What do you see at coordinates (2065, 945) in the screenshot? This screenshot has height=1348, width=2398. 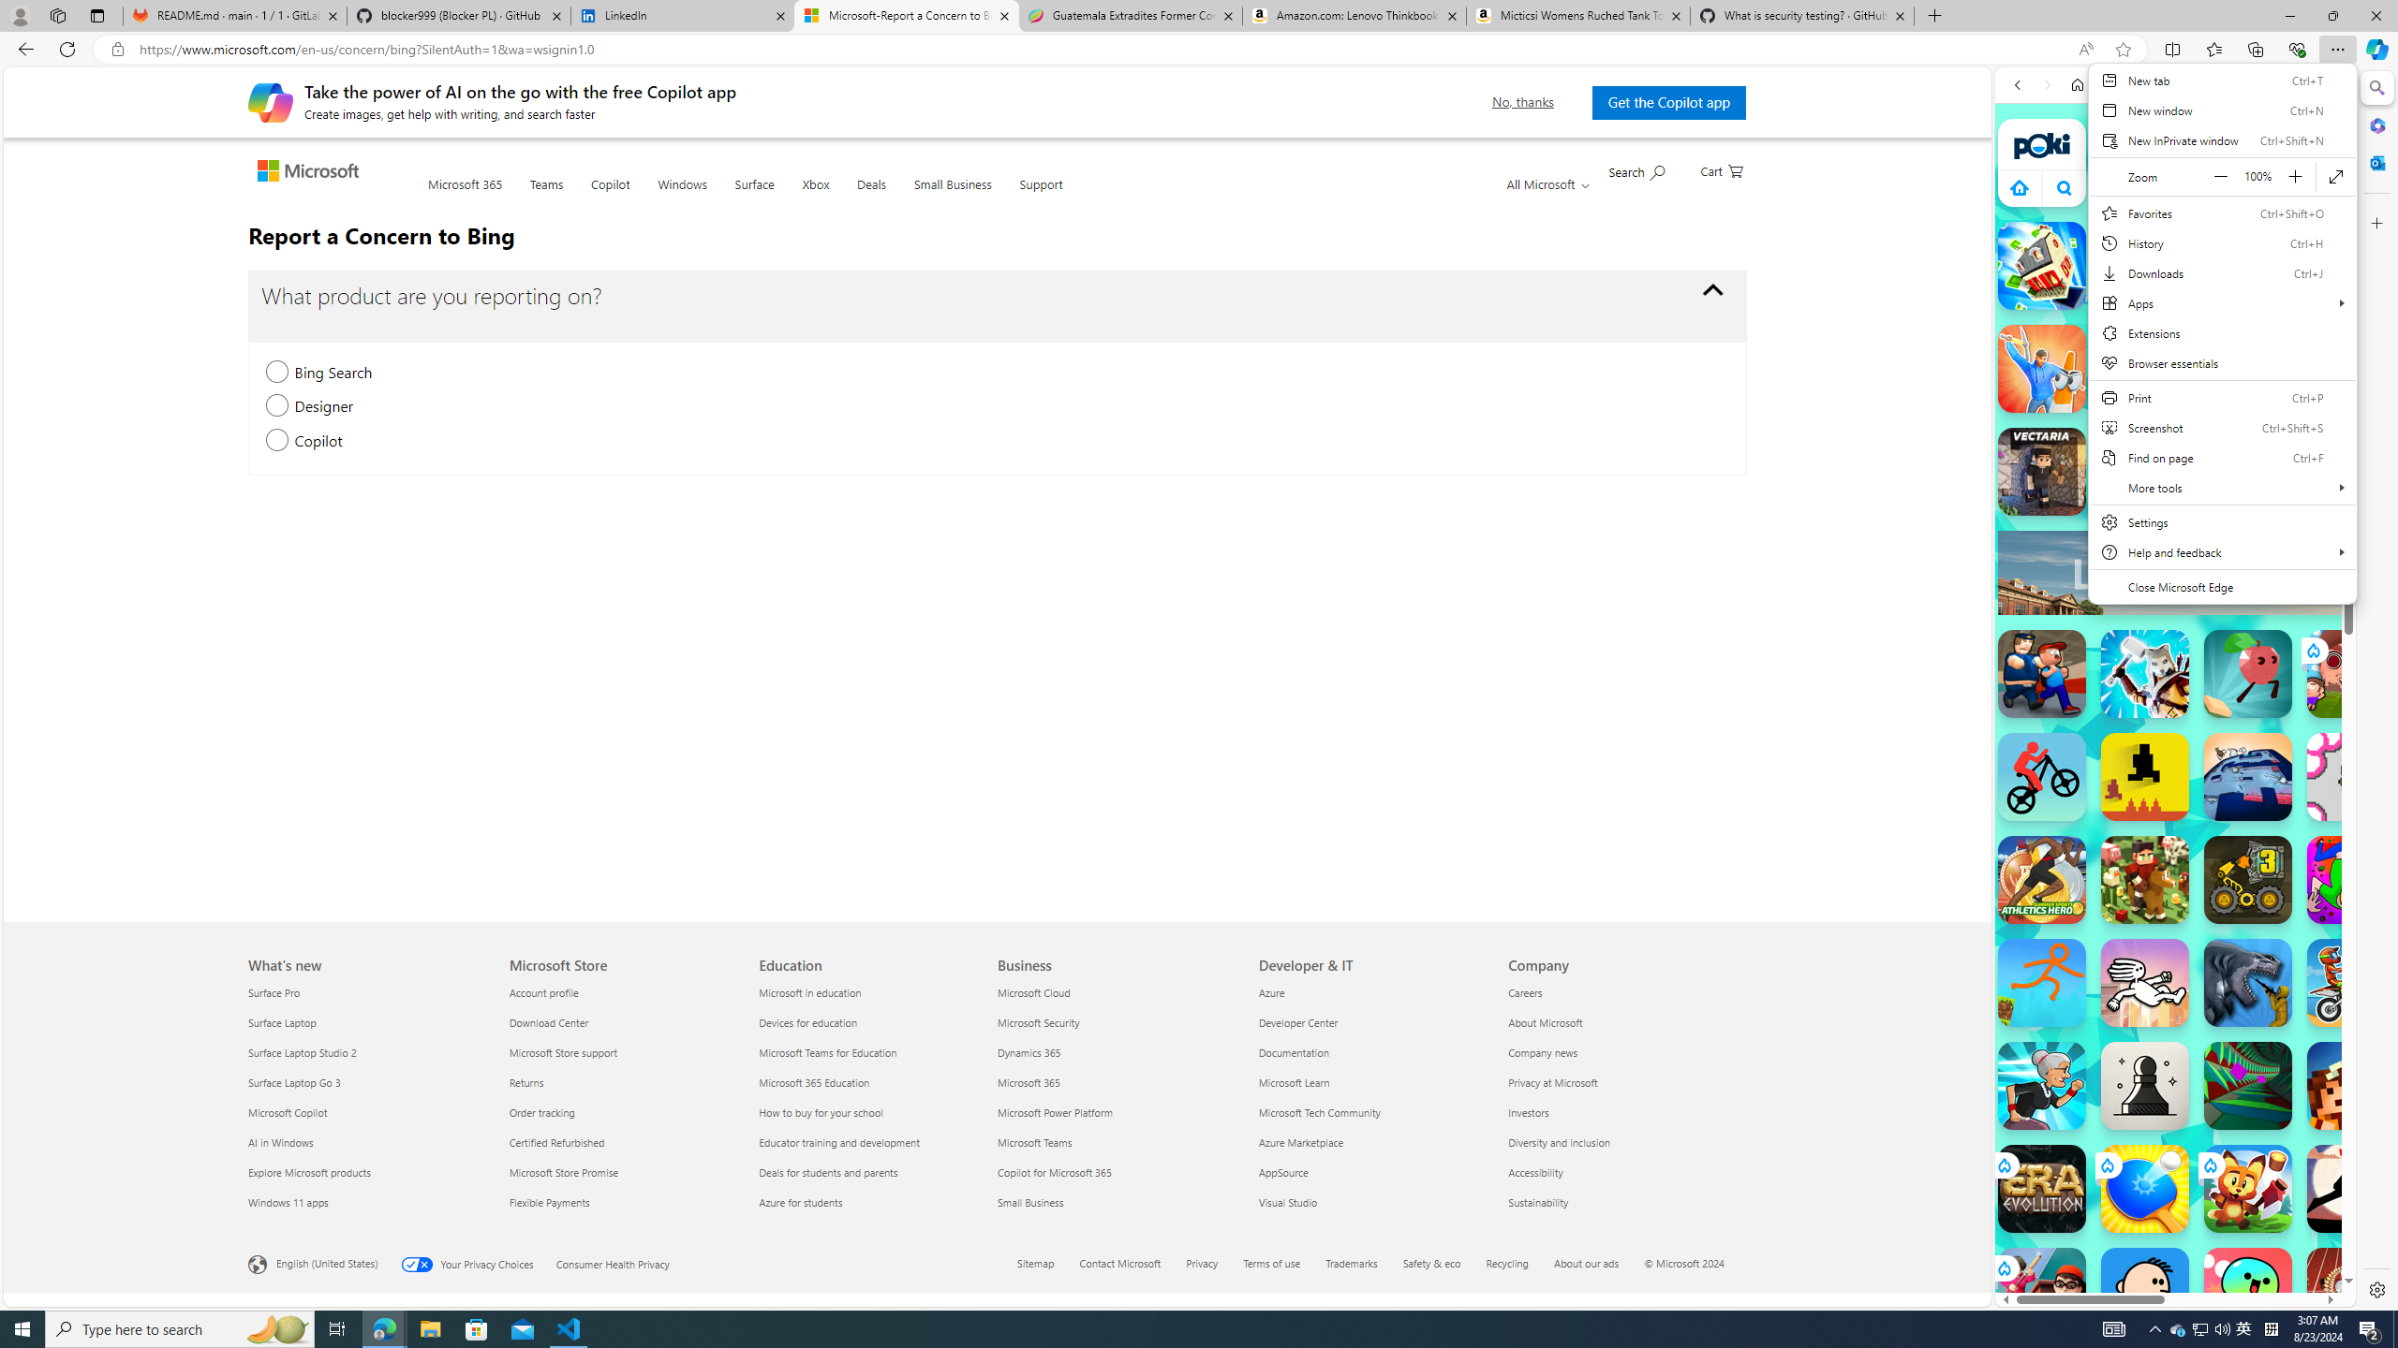 I see `Hills of Steel` at bounding box center [2065, 945].